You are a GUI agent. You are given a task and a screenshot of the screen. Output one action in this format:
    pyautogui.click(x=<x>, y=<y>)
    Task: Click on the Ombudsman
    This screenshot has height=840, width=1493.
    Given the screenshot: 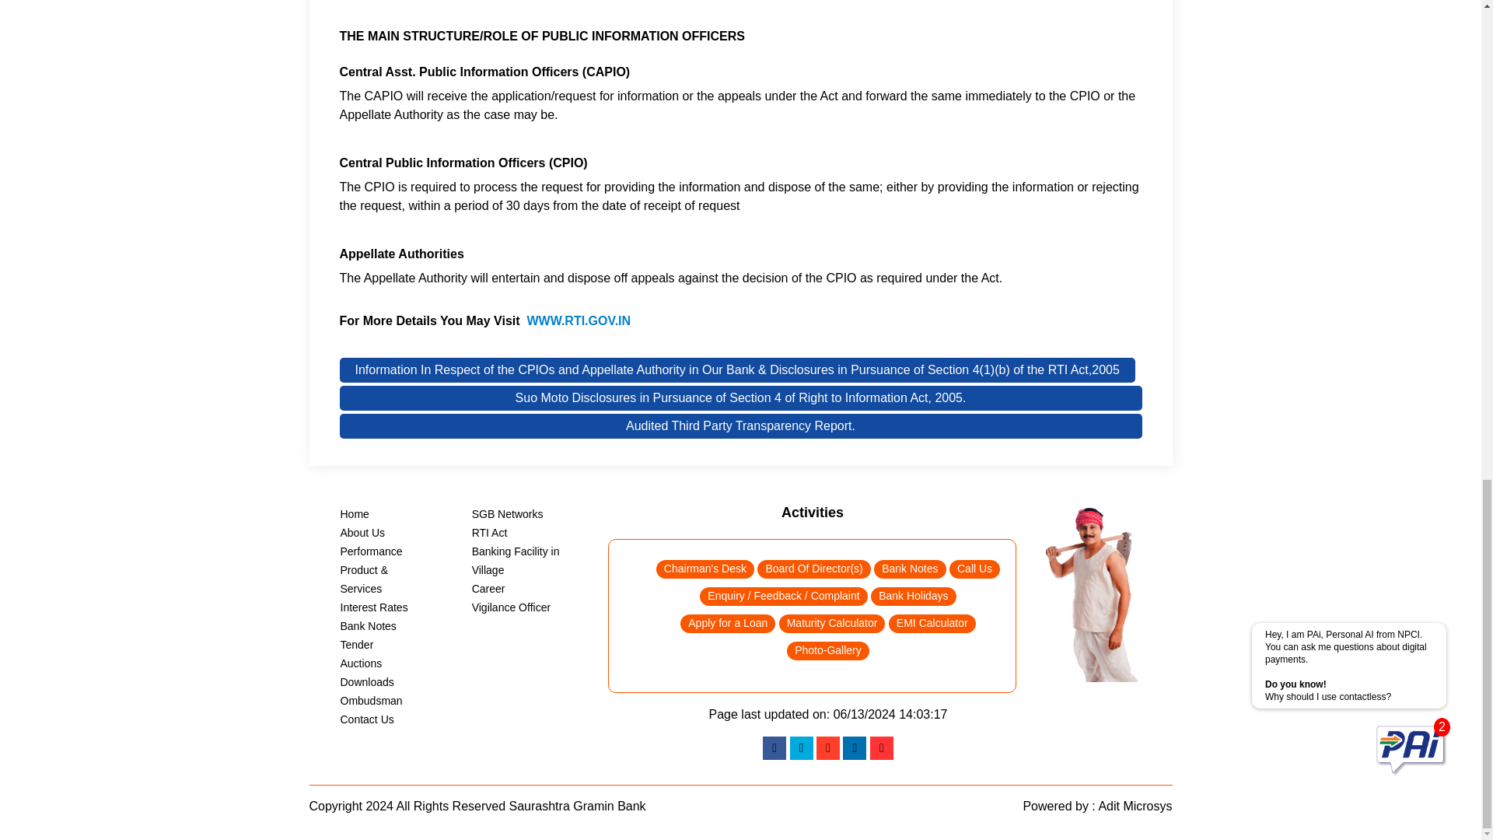 What is the action you would take?
    pyautogui.click(x=372, y=701)
    